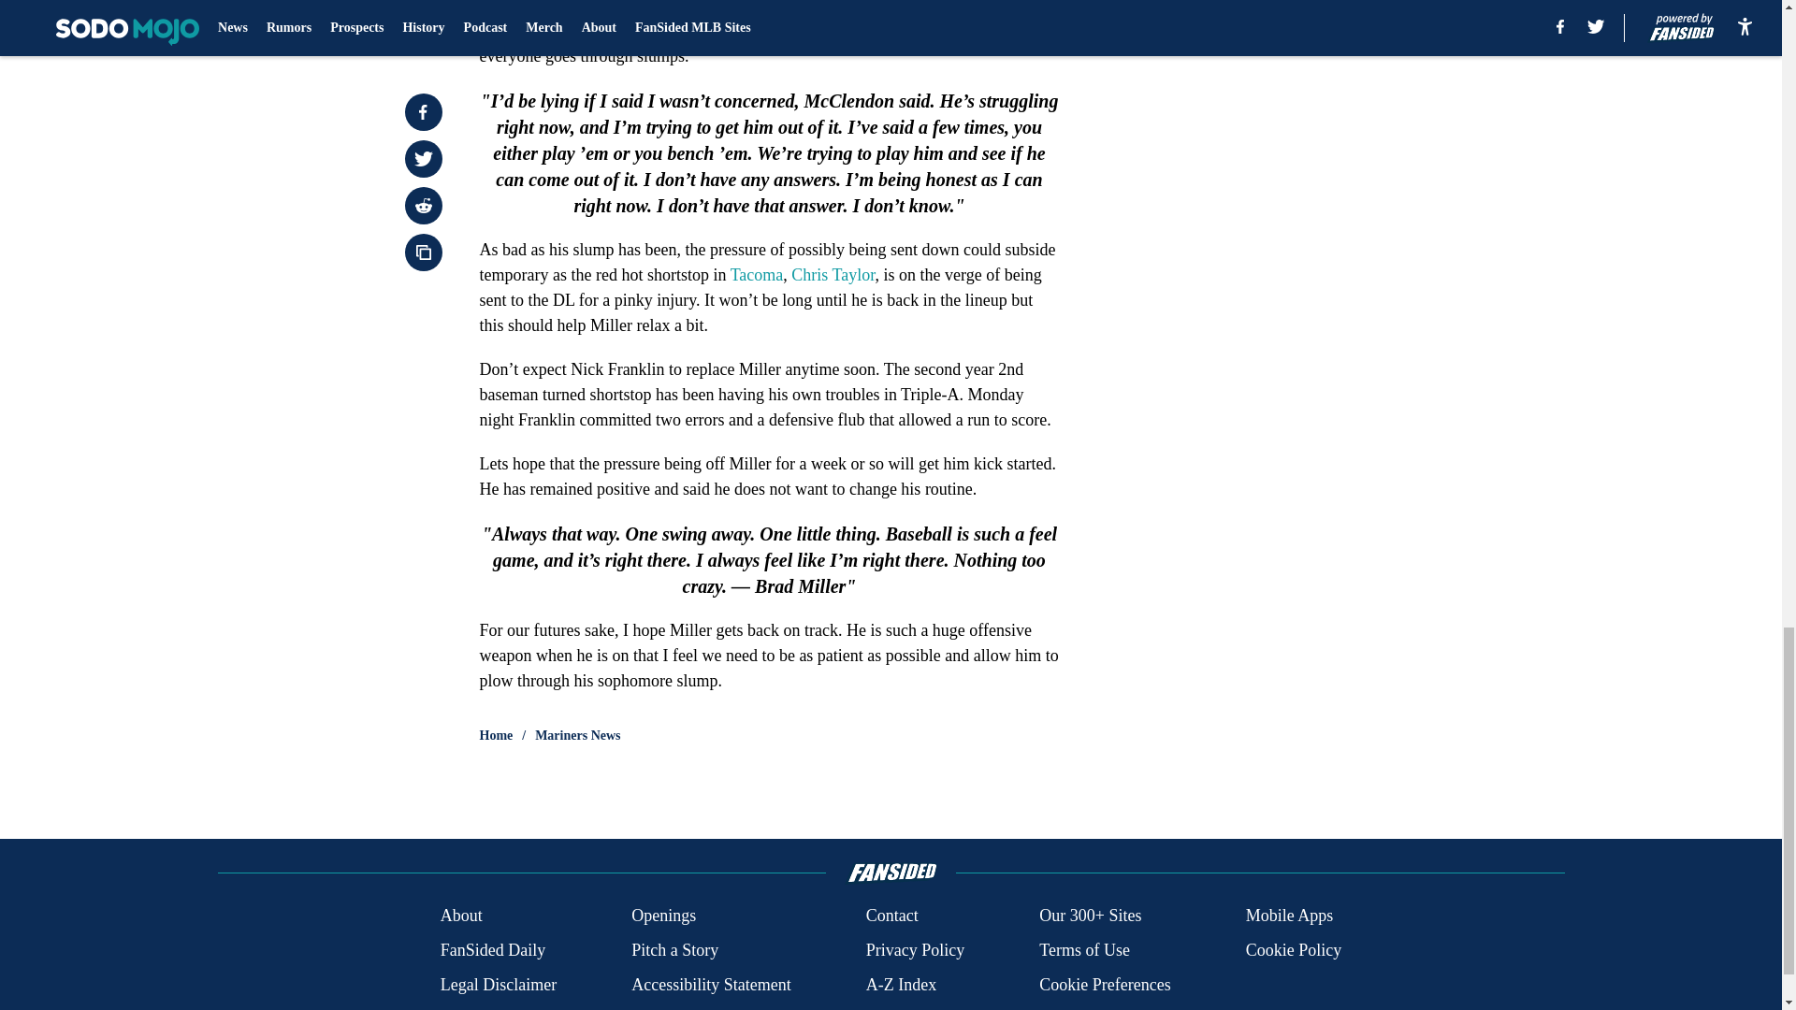 This screenshot has height=1010, width=1796. I want to click on About, so click(461, 915).